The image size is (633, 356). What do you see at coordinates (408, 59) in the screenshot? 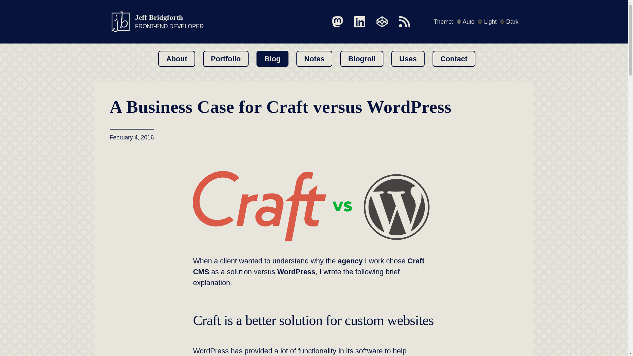
I see `Uses` at bounding box center [408, 59].